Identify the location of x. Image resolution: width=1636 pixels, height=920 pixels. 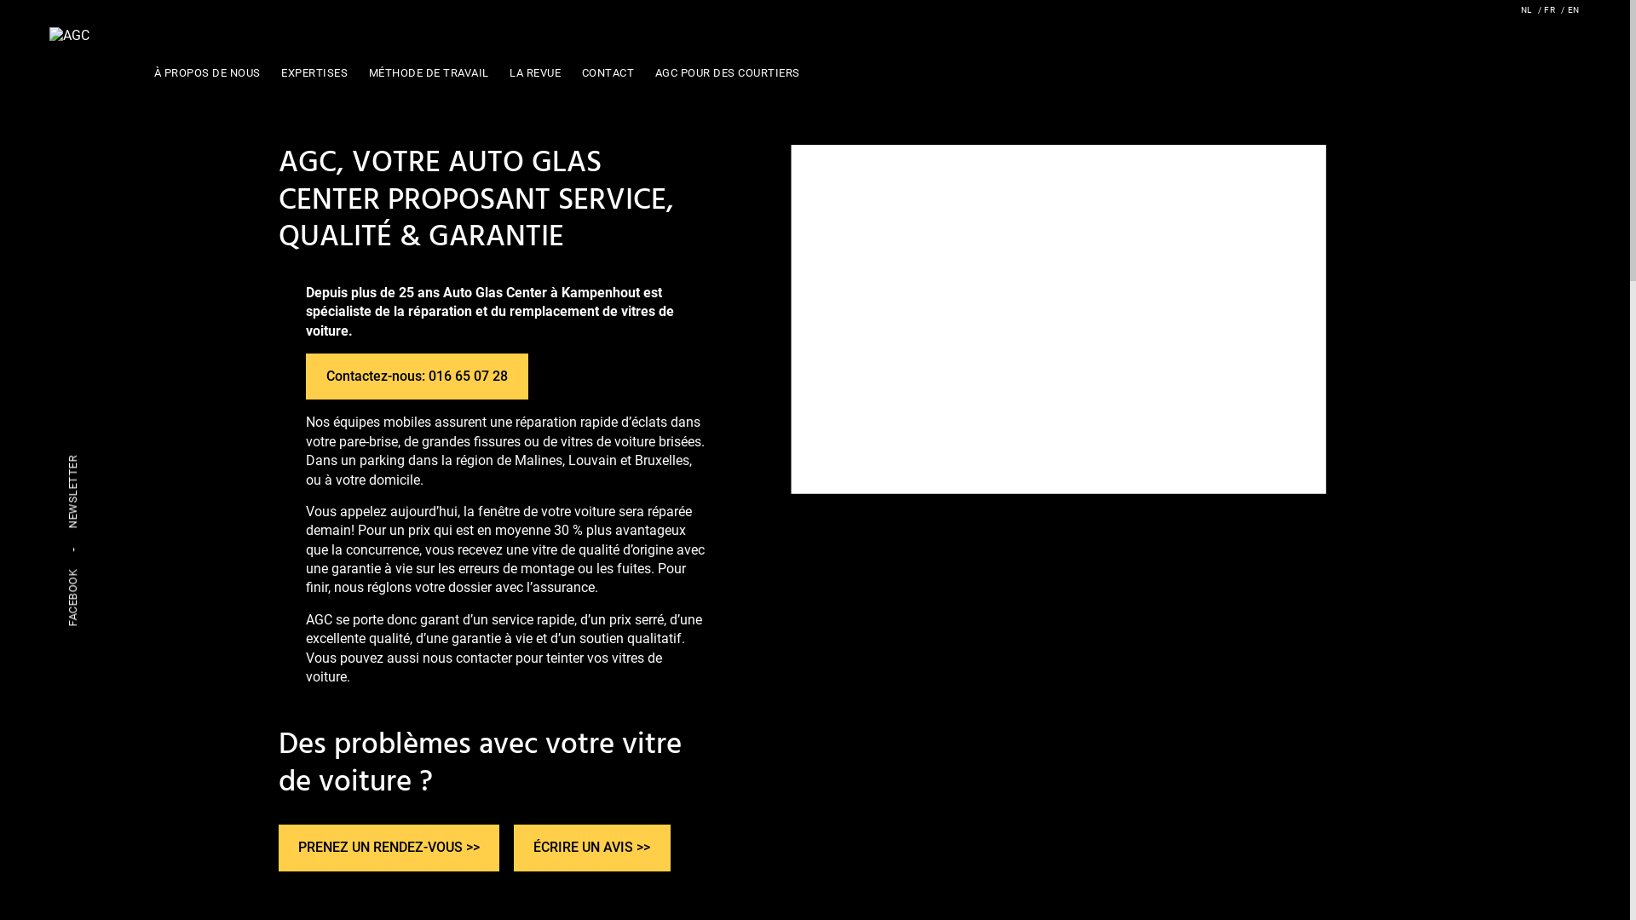
(835, 477).